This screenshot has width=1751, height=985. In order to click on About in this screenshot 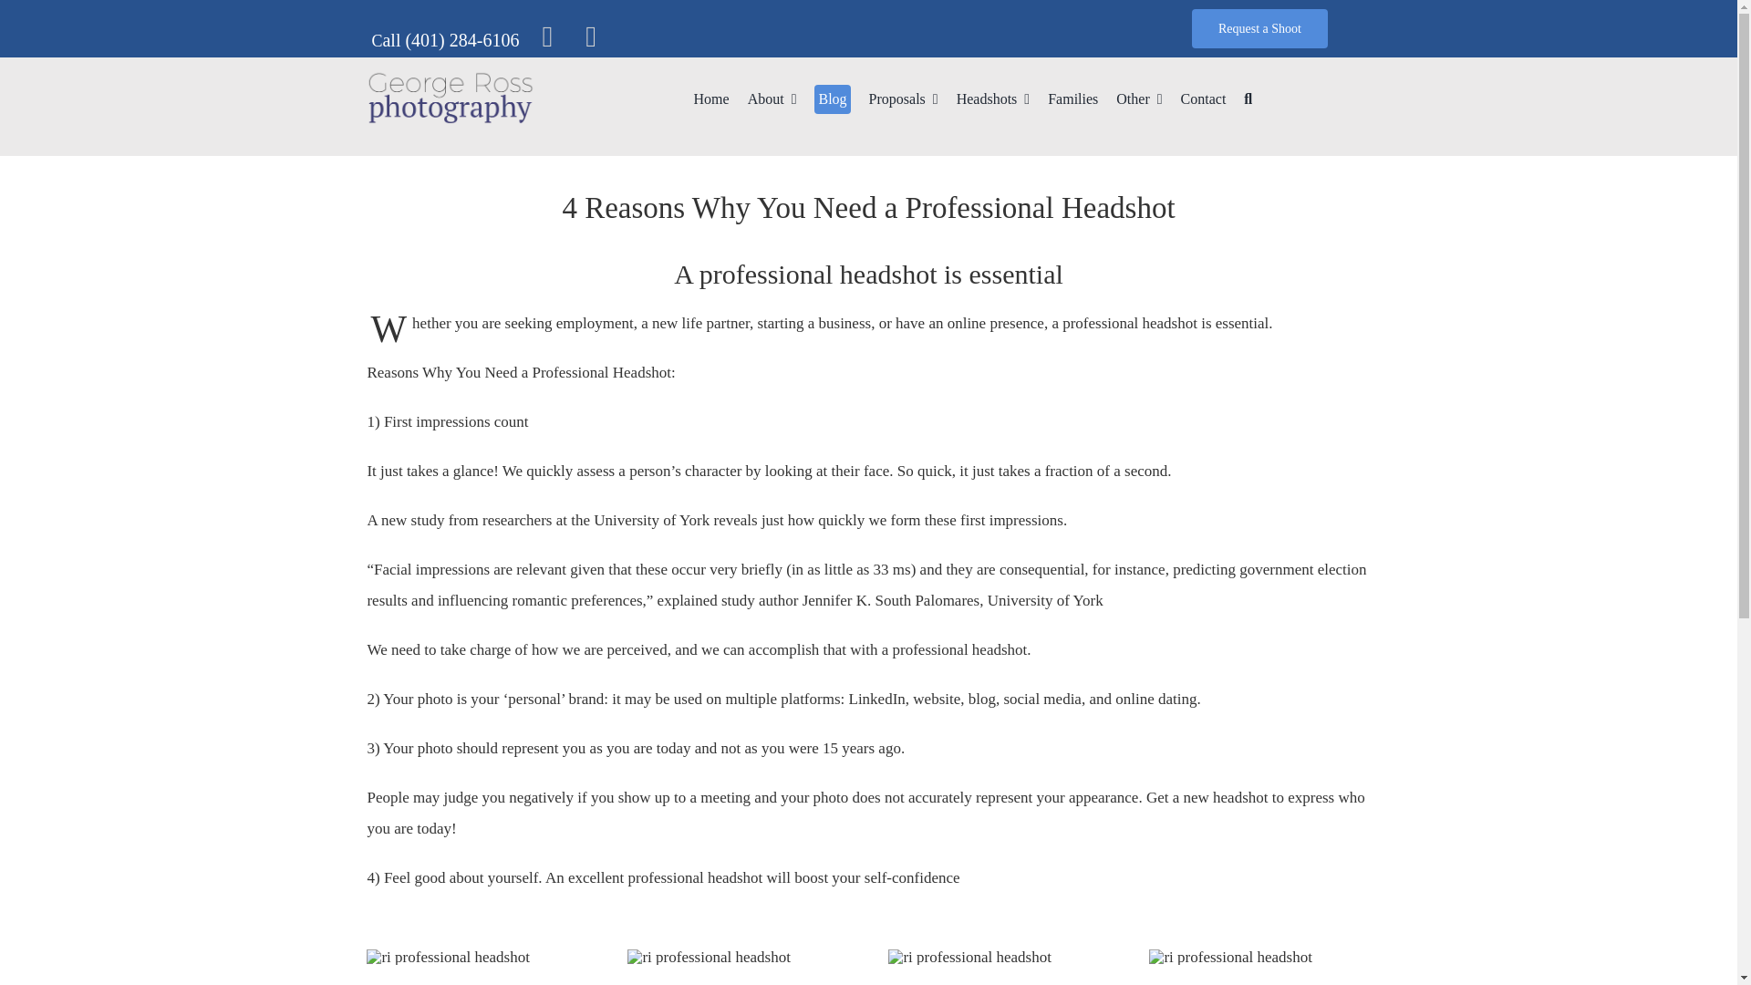, I will do `click(772, 98)`.